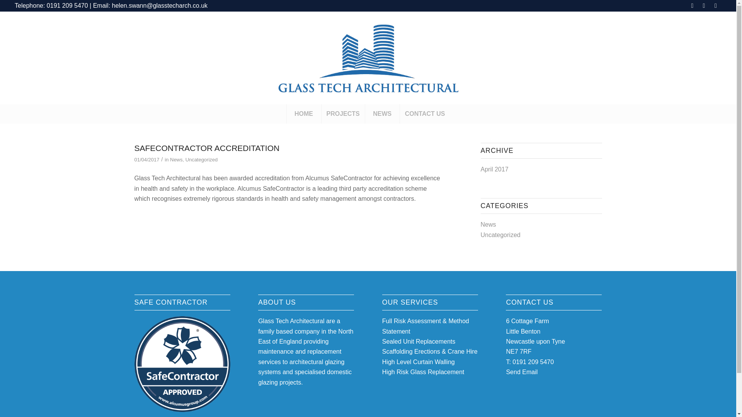  Describe the element at coordinates (495, 169) in the screenshot. I see `April 2017` at that location.